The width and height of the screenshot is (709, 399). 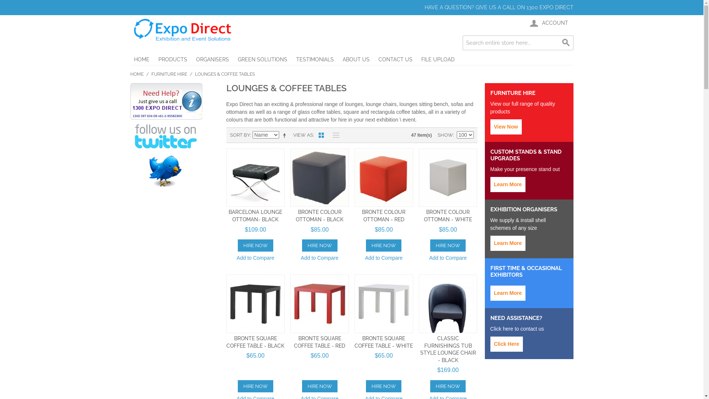 What do you see at coordinates (448, 304) in the screenshot?
I see `Classic Furnishings Tub Style Lounge Chair - Black` at bounding box center [448, 304].